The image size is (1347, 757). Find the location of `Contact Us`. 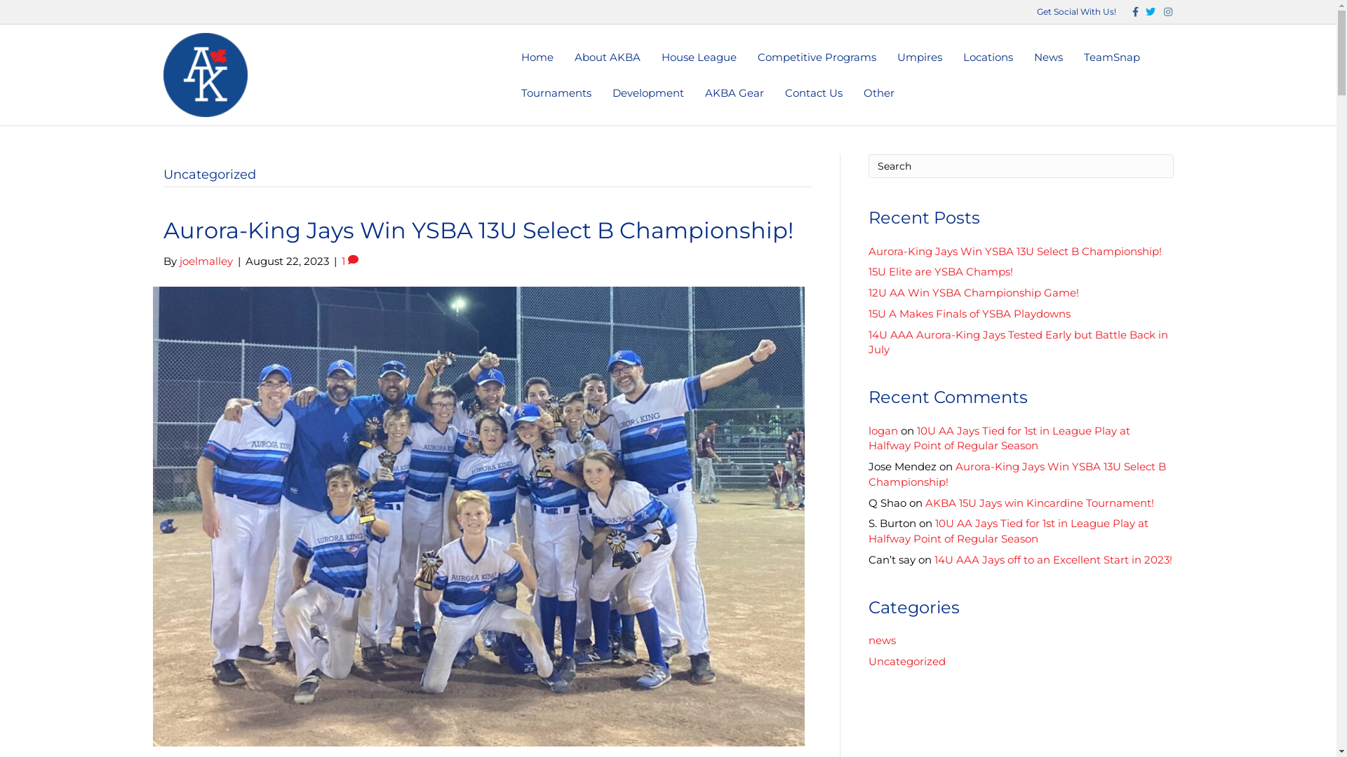

Contact Us is located at coordinates (814, 93).